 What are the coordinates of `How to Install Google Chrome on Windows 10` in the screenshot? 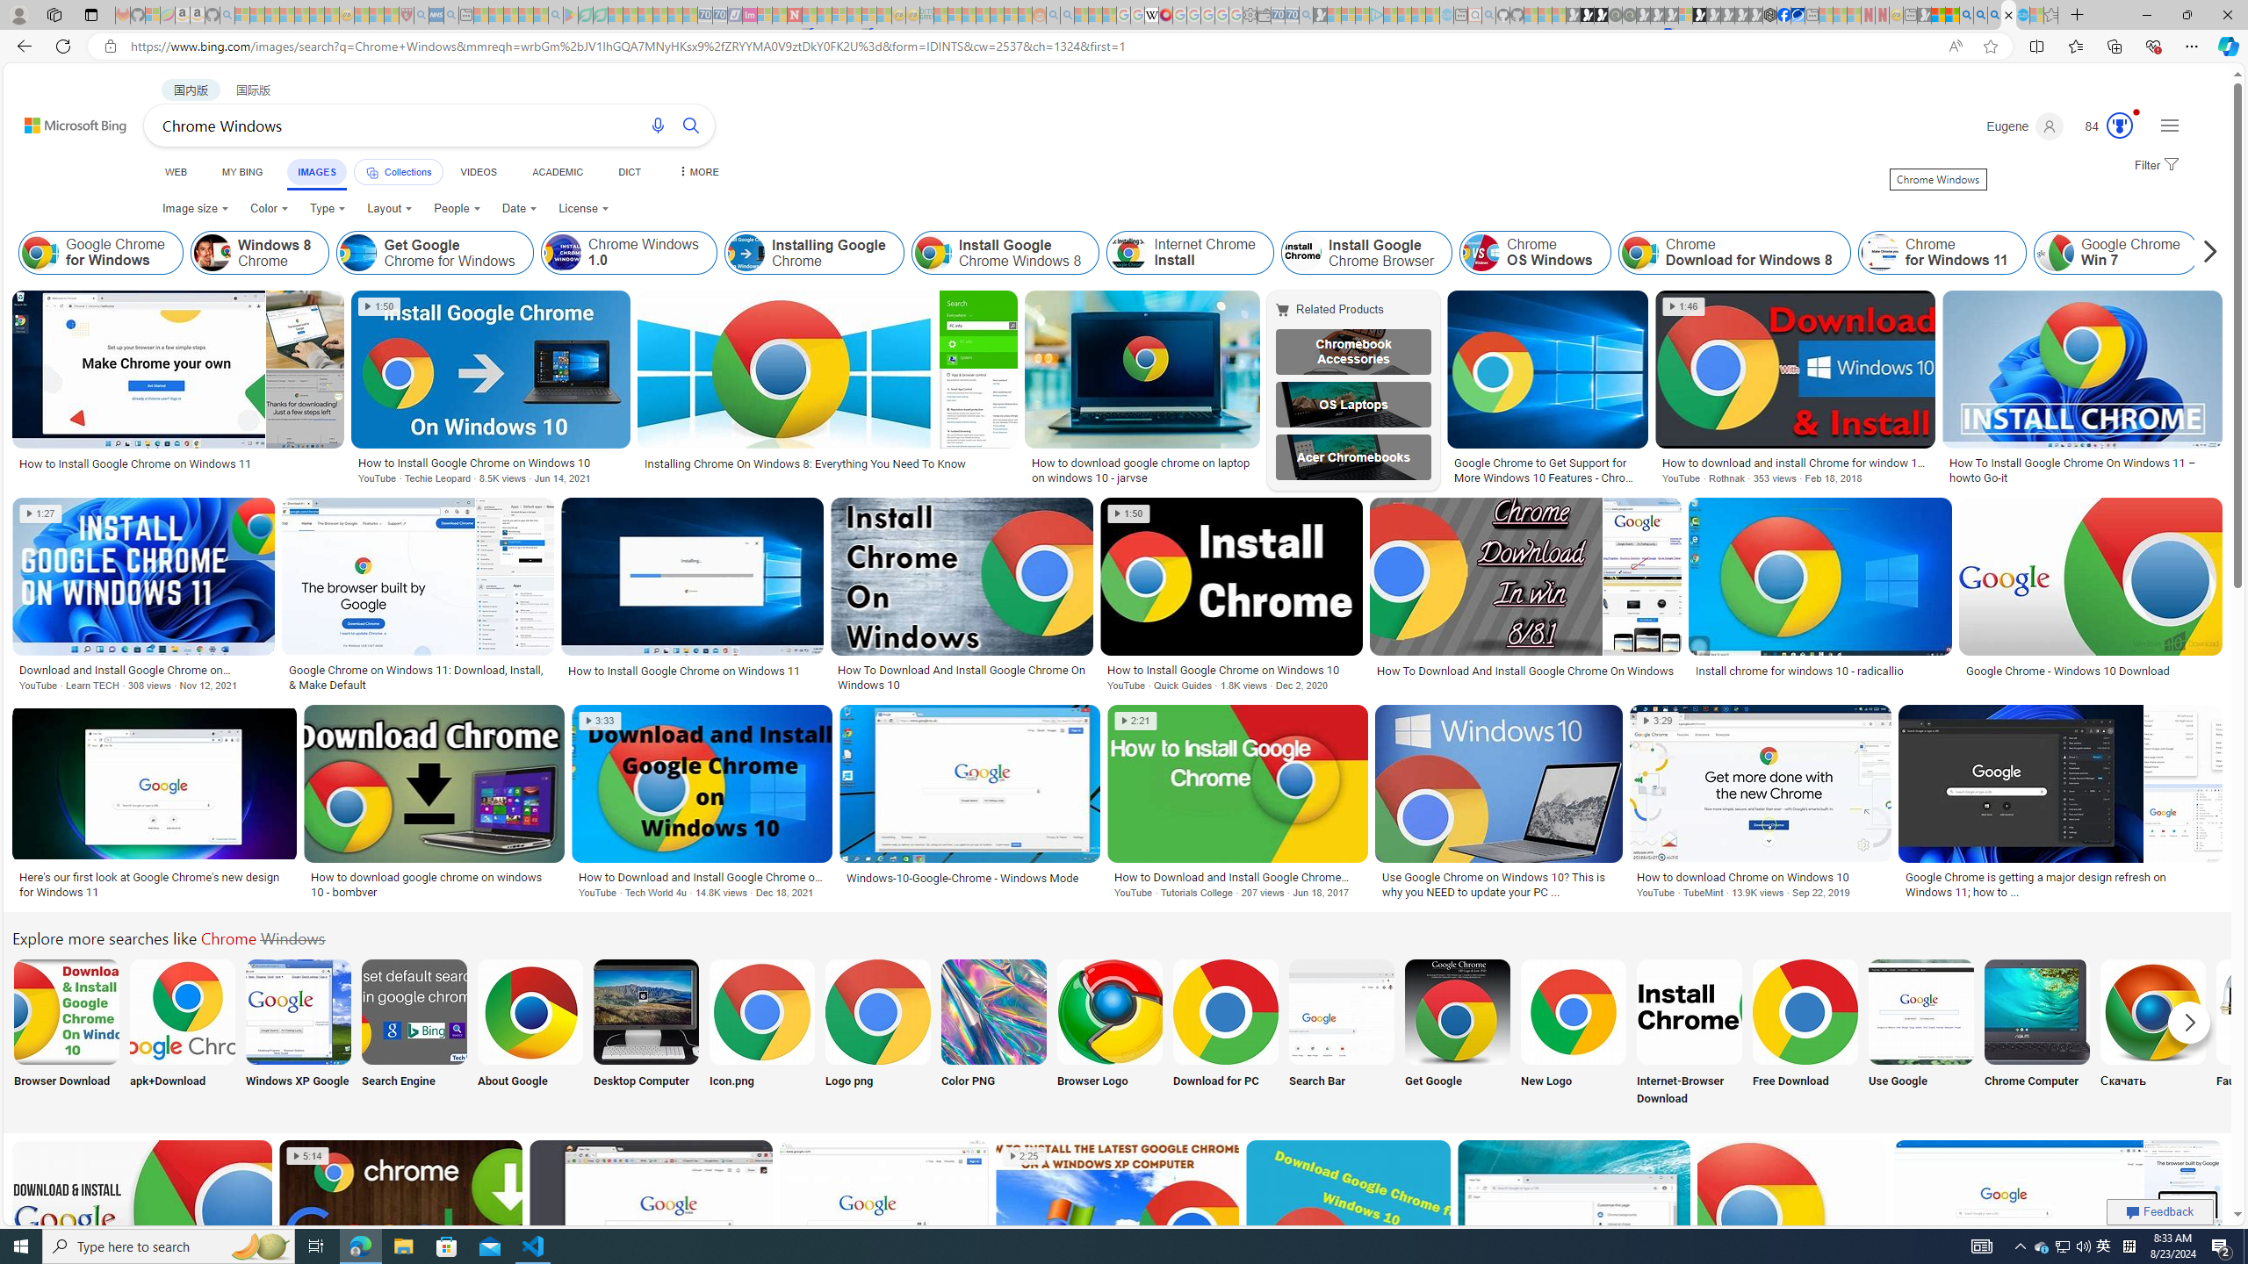 It's located at (1231, 669).